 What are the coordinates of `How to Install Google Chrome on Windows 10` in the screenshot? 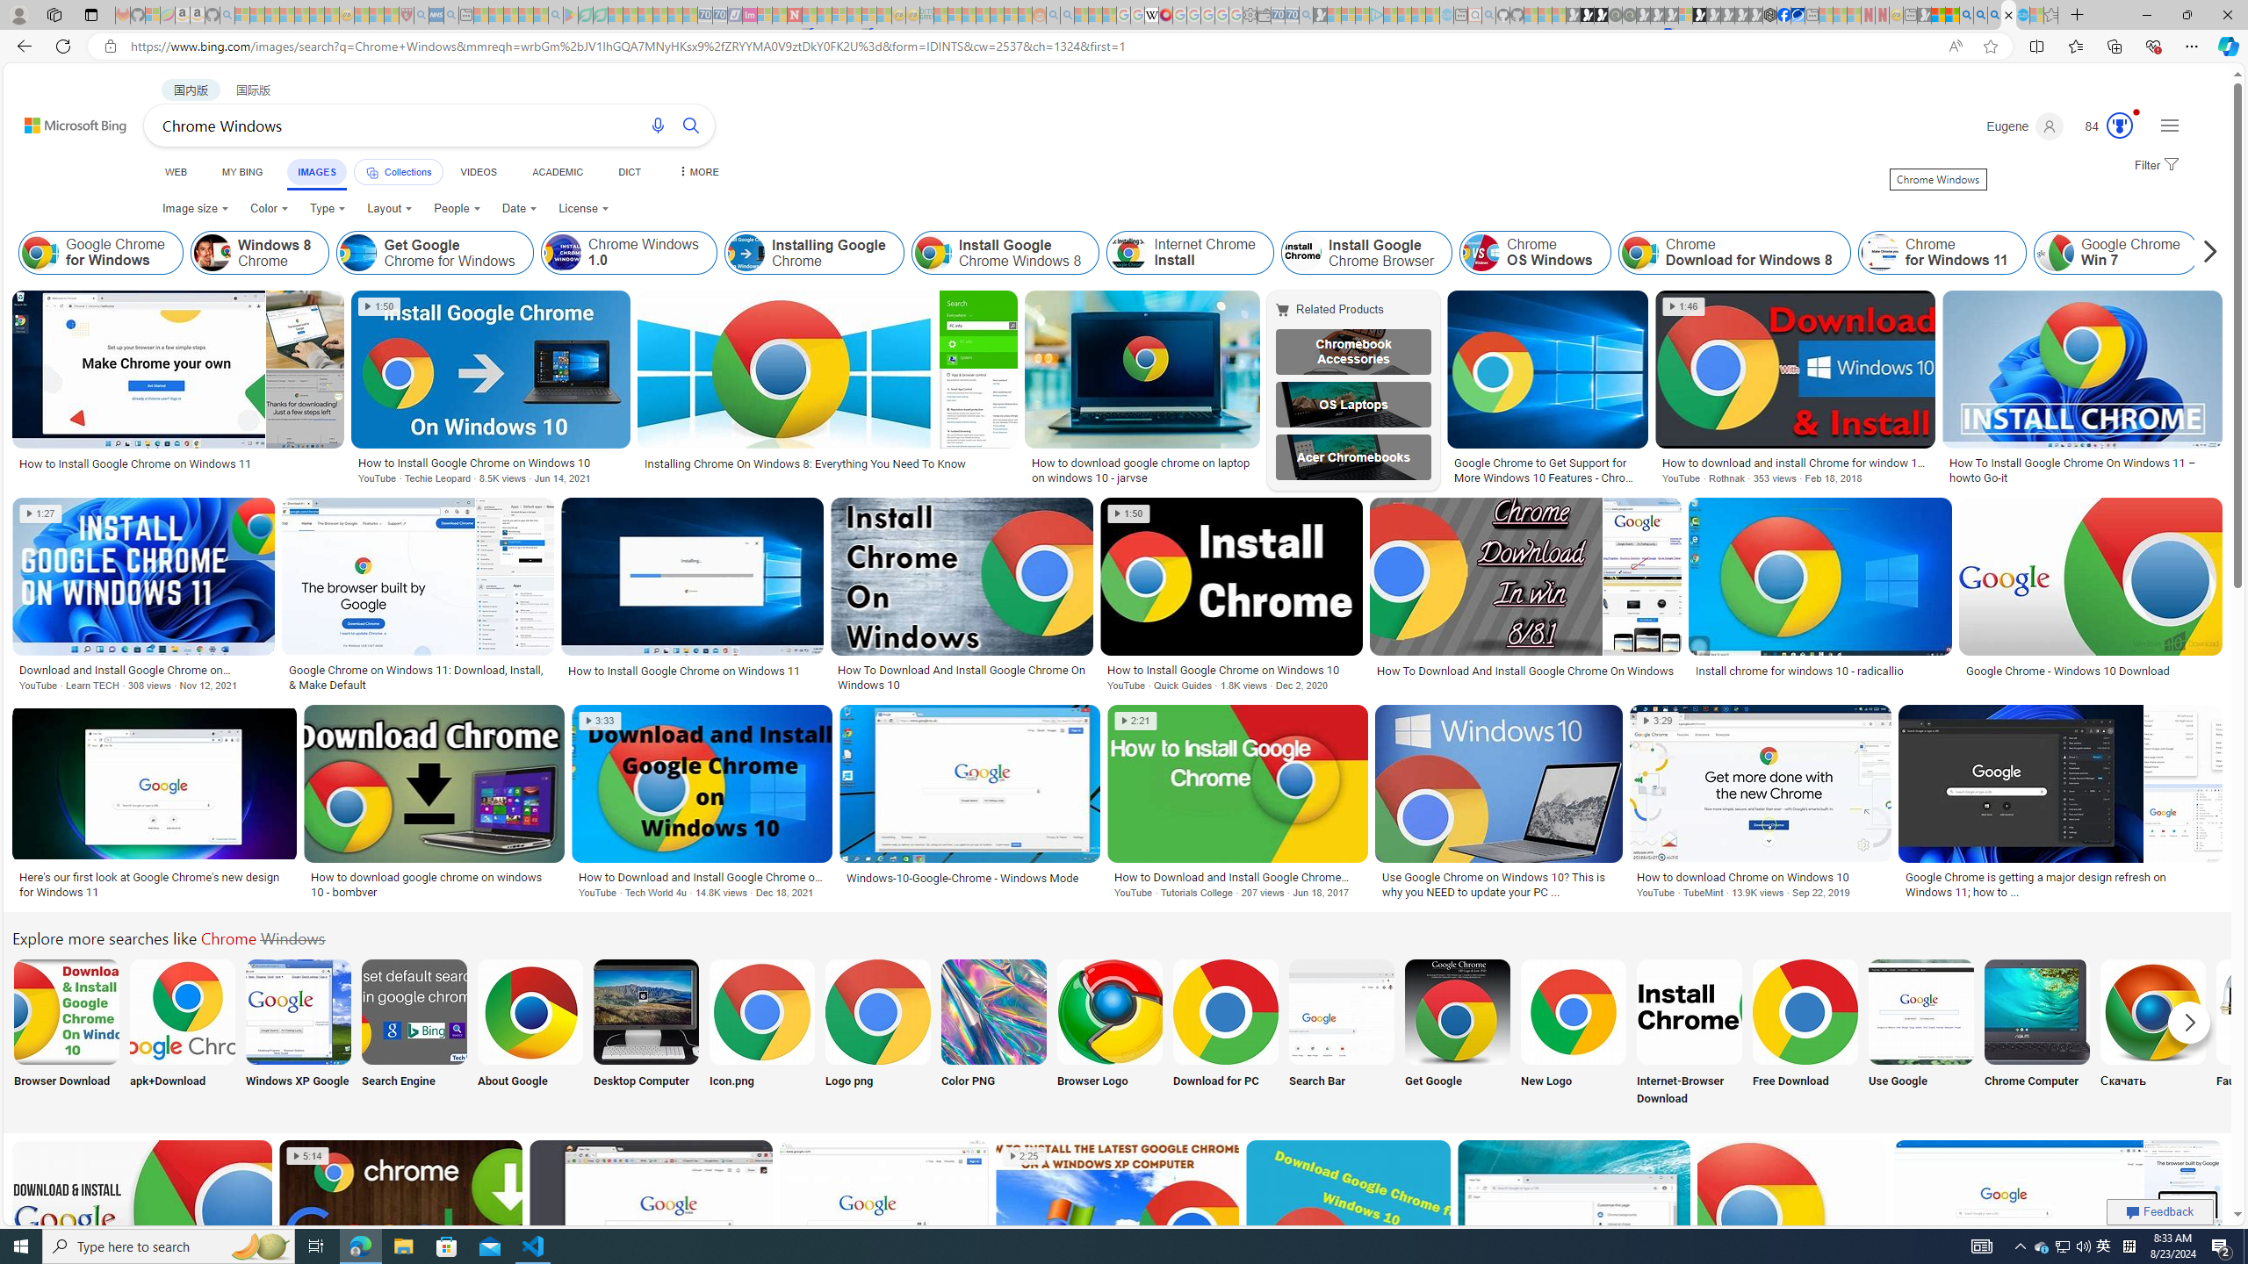 It's located at (1231, 669).